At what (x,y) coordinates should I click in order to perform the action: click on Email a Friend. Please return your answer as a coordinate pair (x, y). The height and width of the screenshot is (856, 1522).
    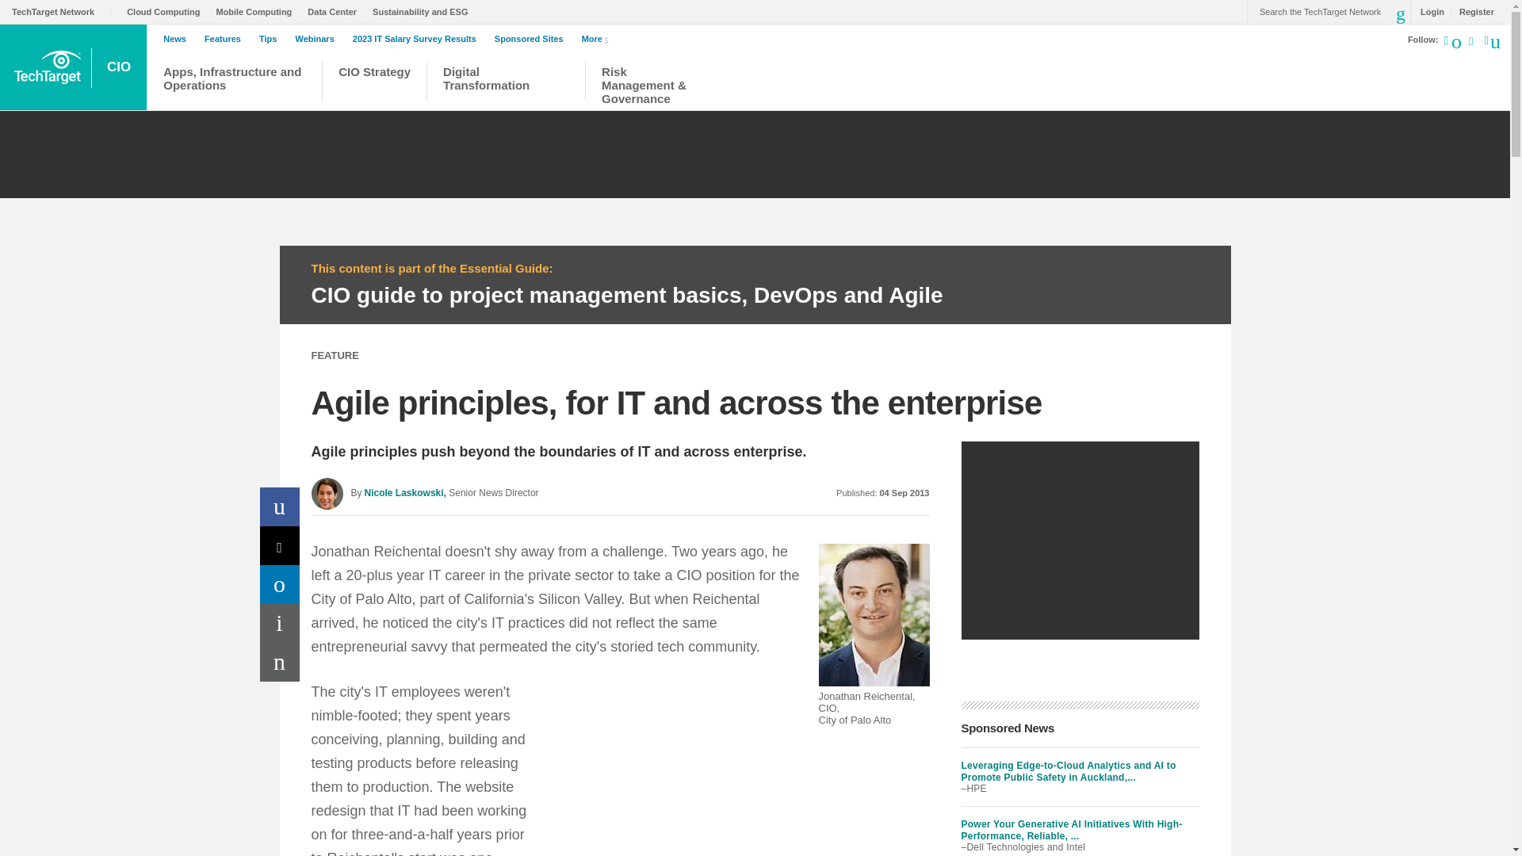
    Looking at the image, I should click on (280, 662).